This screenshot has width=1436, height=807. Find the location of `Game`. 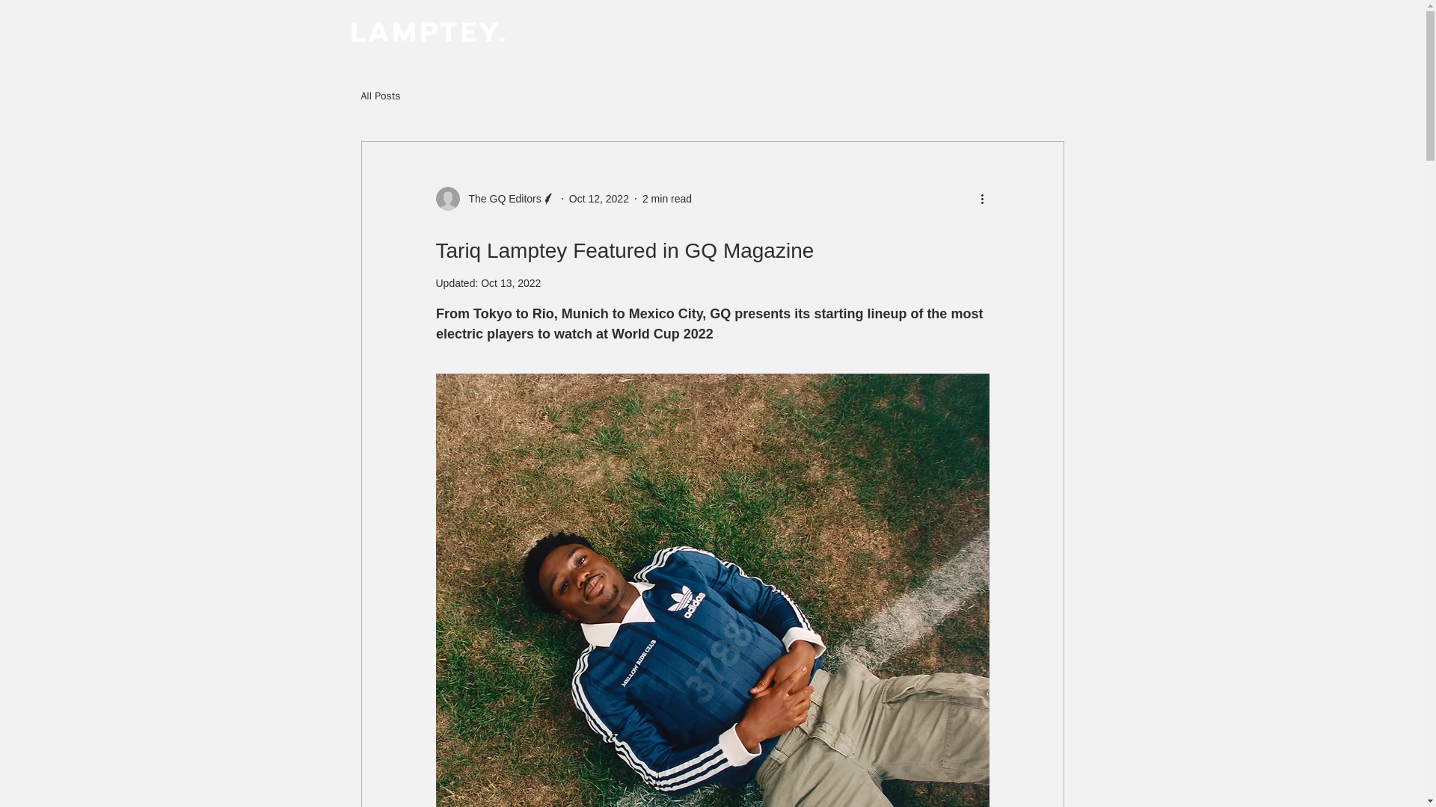

Game is located at coordinates (796, 33).